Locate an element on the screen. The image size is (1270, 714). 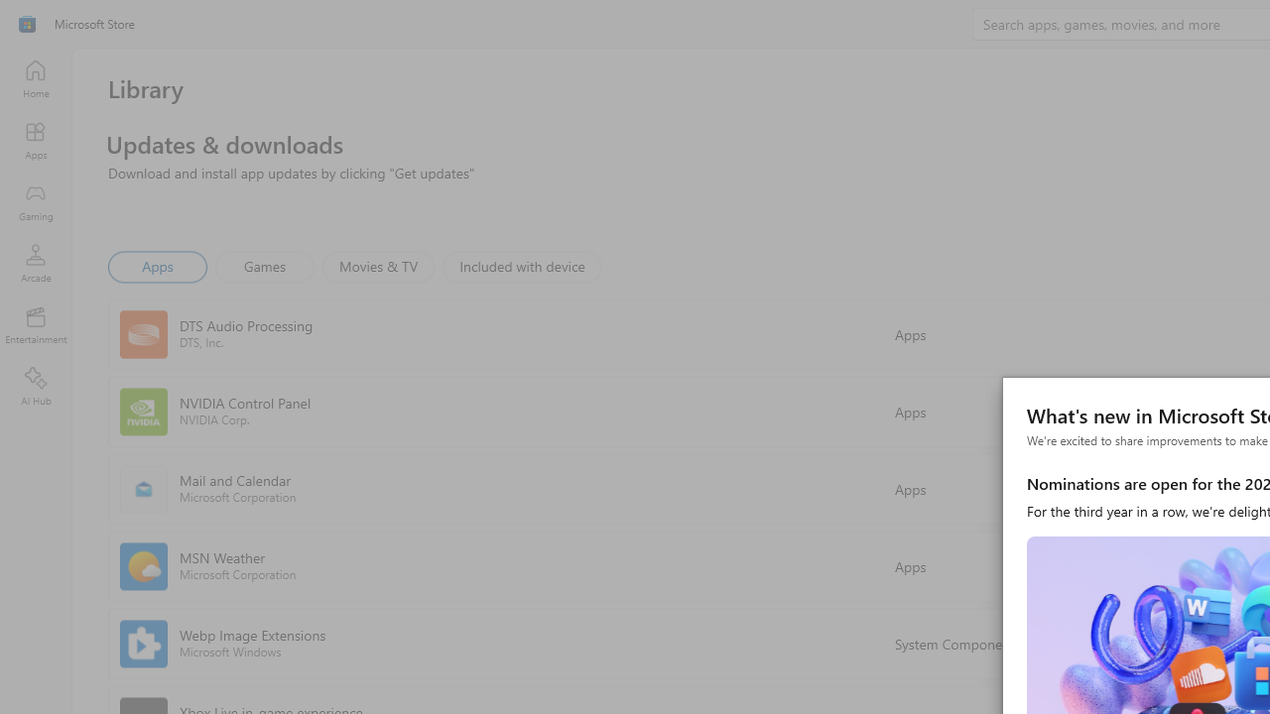
Home is located at coordinates (36, 78).